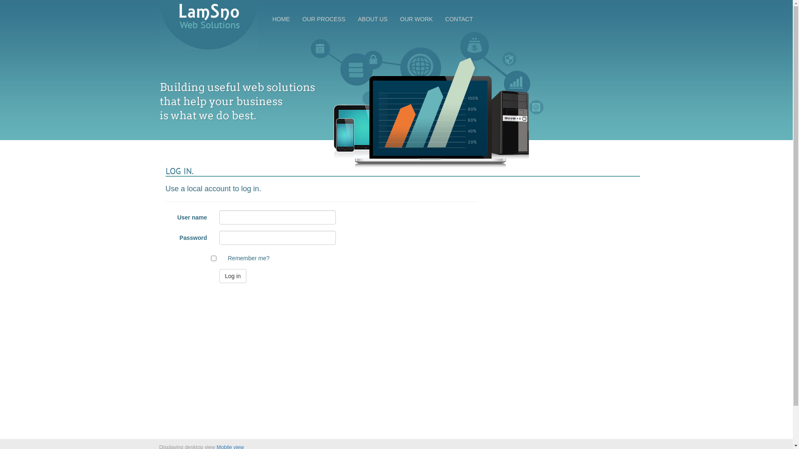 The width and height of the screenshot is (799, 449). I want to click on CONTACT, so click(459, 19).